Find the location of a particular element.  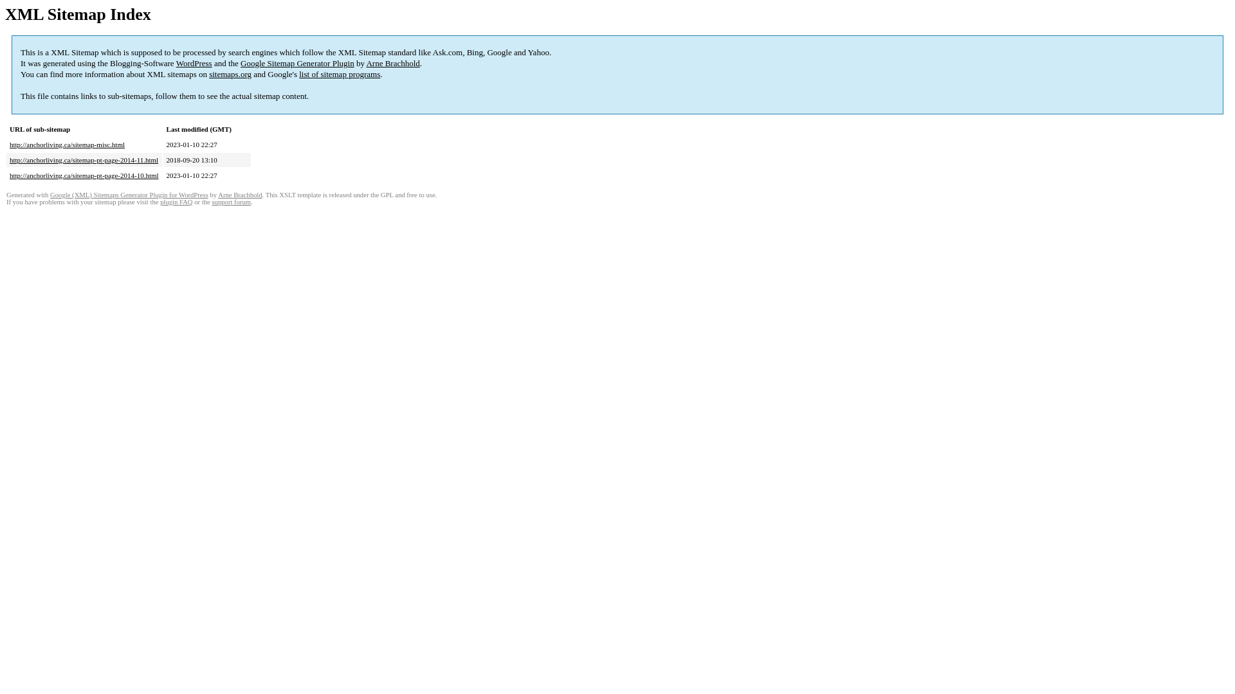

WordPress is located at coordinates (194, 63).